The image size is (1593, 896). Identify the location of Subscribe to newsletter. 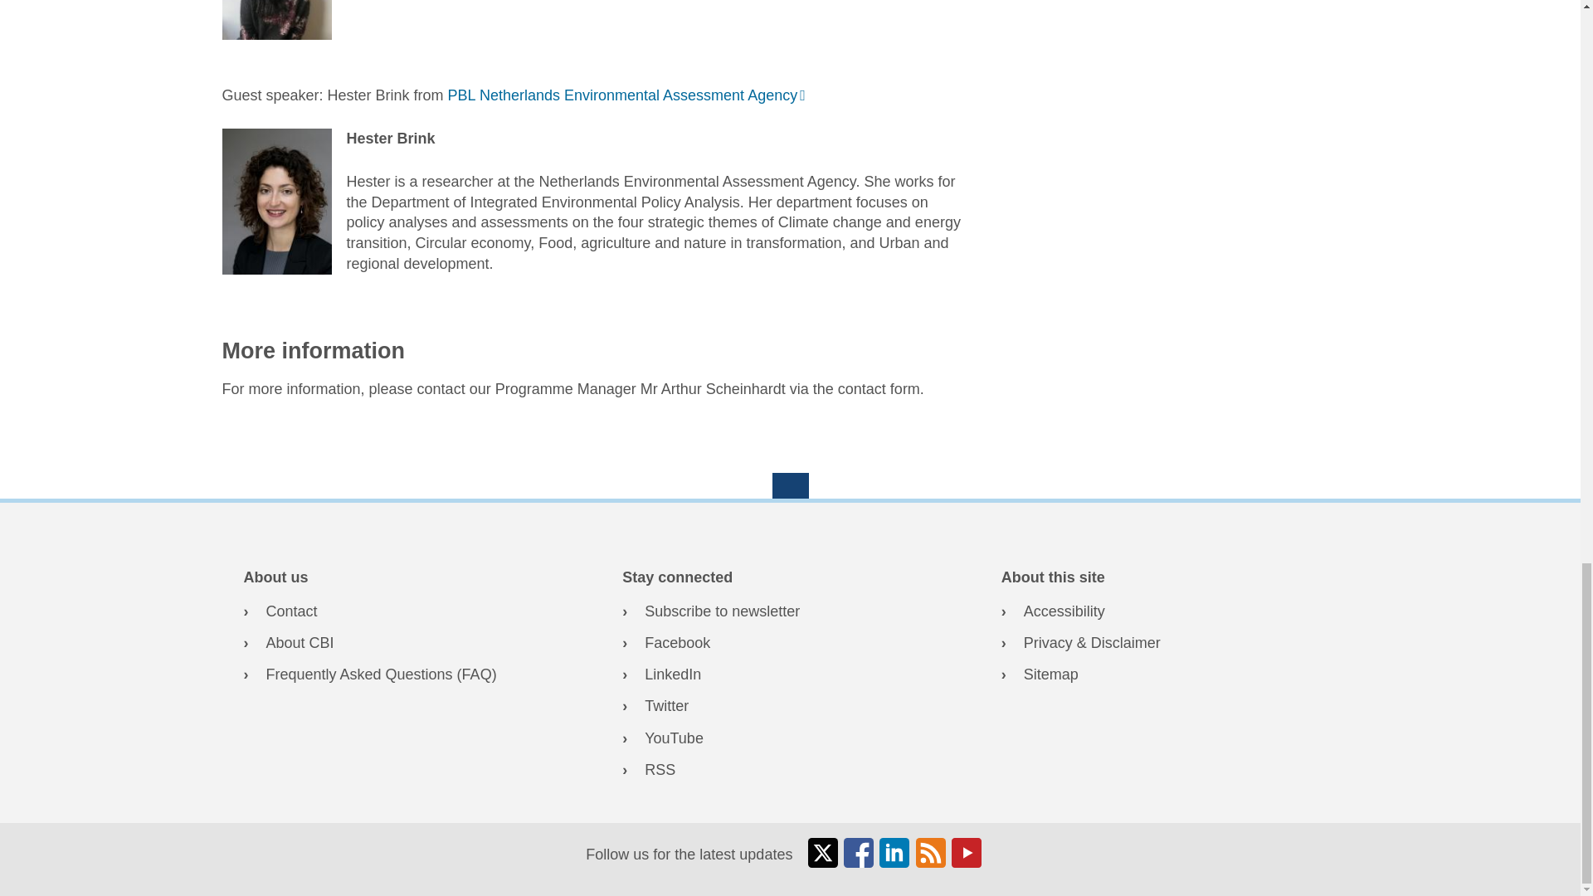
(790, 611).